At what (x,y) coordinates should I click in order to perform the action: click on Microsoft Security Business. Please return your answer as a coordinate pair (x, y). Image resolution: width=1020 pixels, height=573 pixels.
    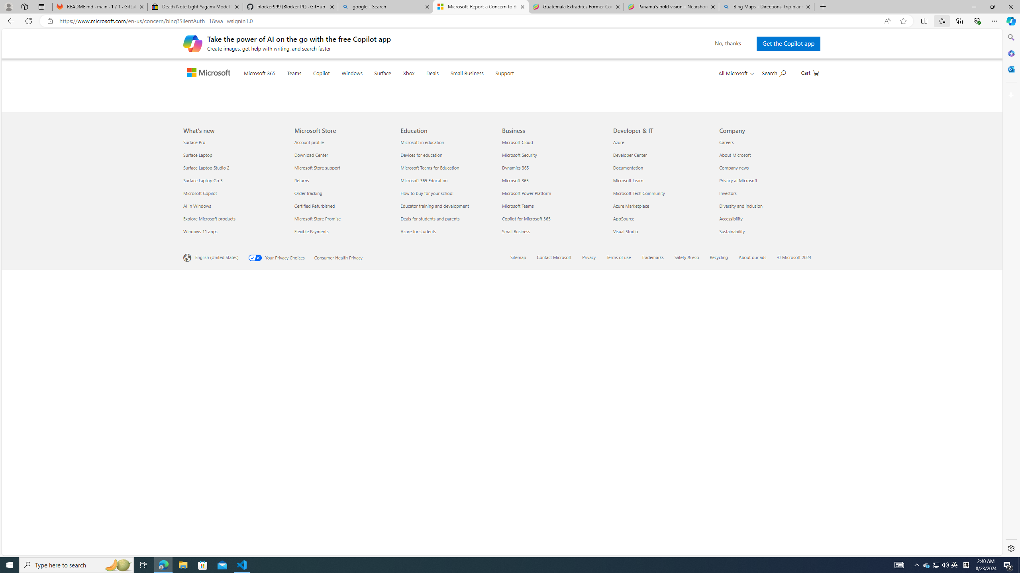
    Looking at the image, I should click on (520, 435).